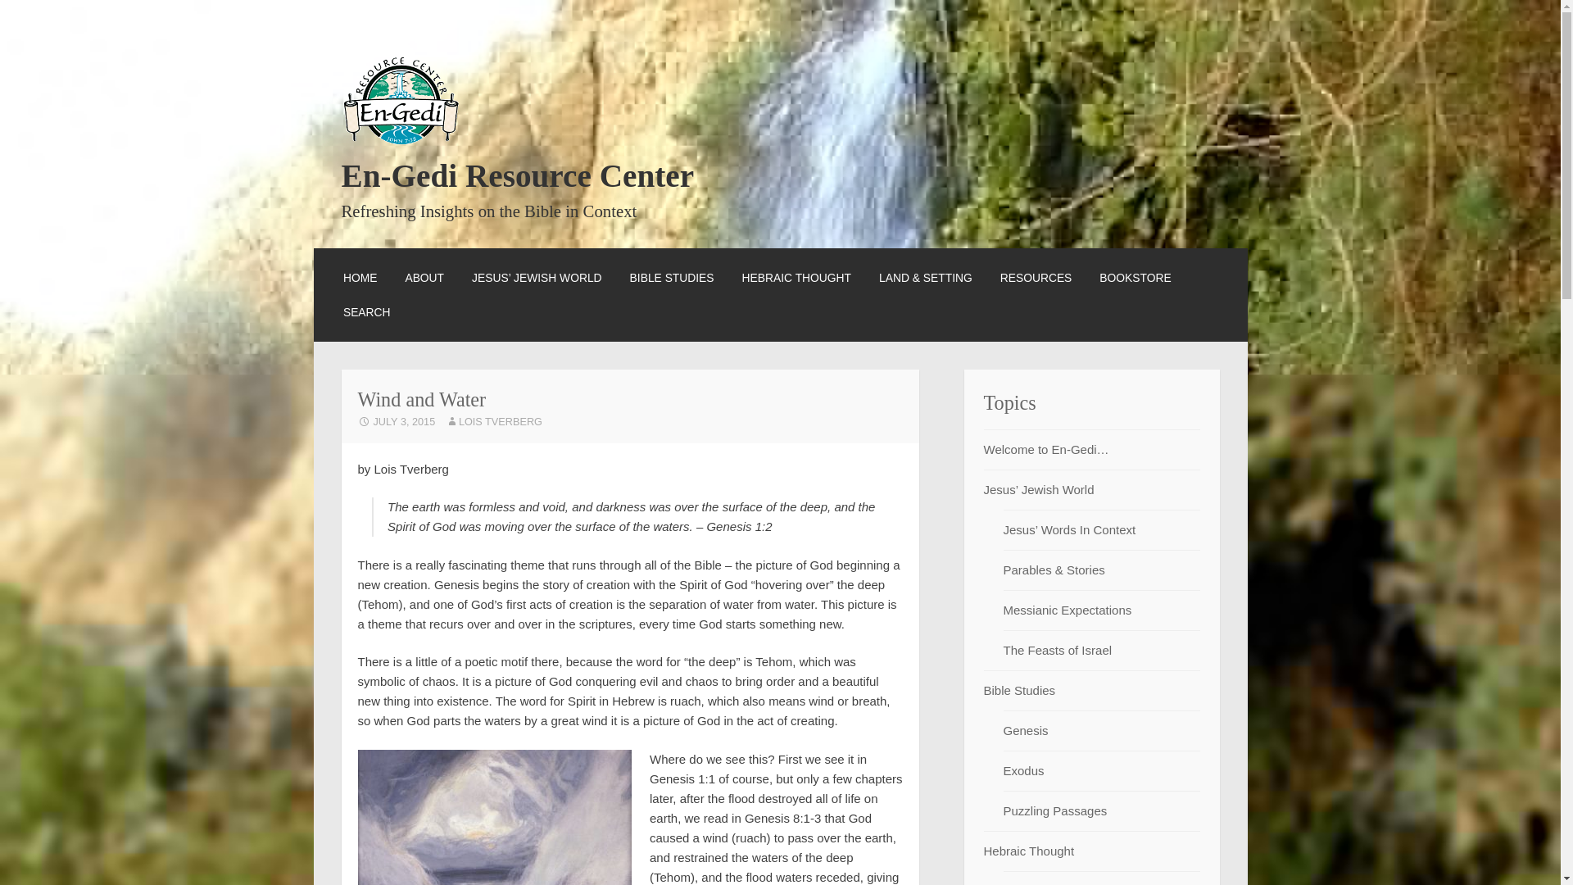 This screenshot has width=1573, height=885. Describe the element at coordinates (366, 312) in the screenshot. I see `SEARCH` at that location.